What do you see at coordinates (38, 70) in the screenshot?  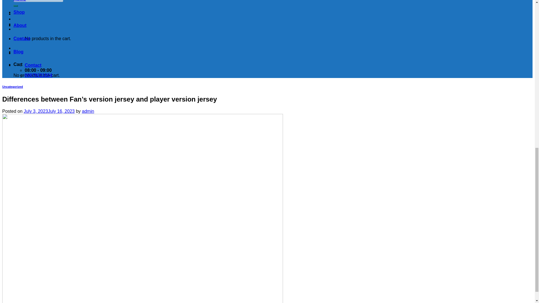 I see `08:00 - 09:00 ` at bounding box center [38, 70].